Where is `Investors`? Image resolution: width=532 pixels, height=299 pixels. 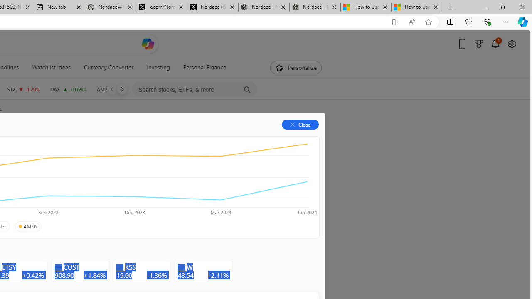
Investors is located at coordinates (206, 138).